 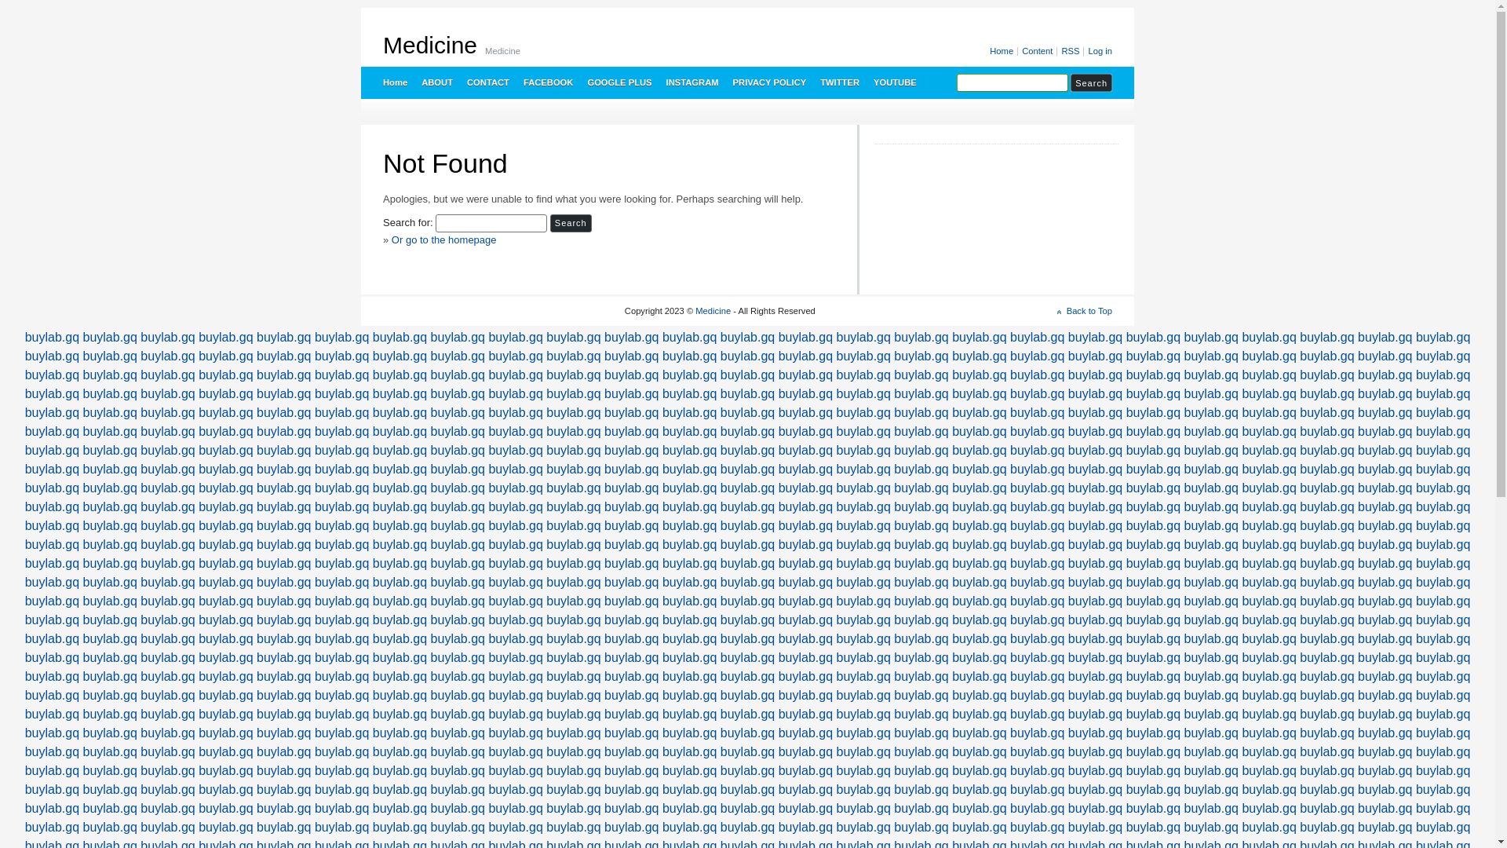 I want to click on buylab.gq, so click(x=631, y=451).